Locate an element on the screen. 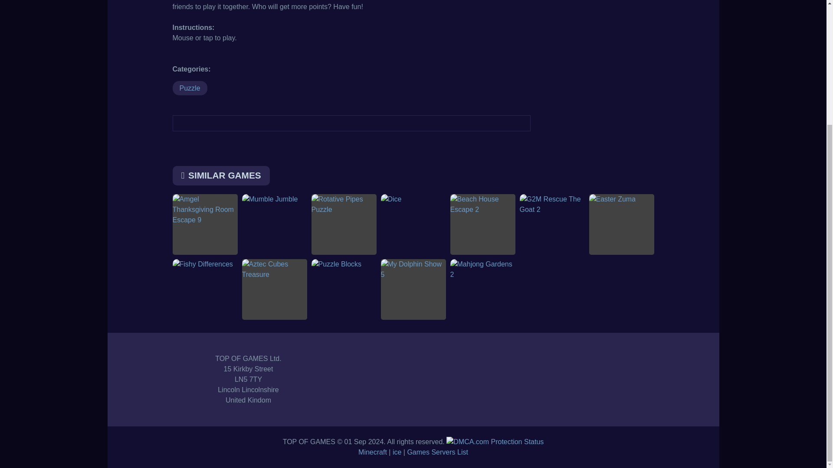 This screenshot has height=468, width=833. DMCA.com Protection Status is located at coordinates (495, 442).